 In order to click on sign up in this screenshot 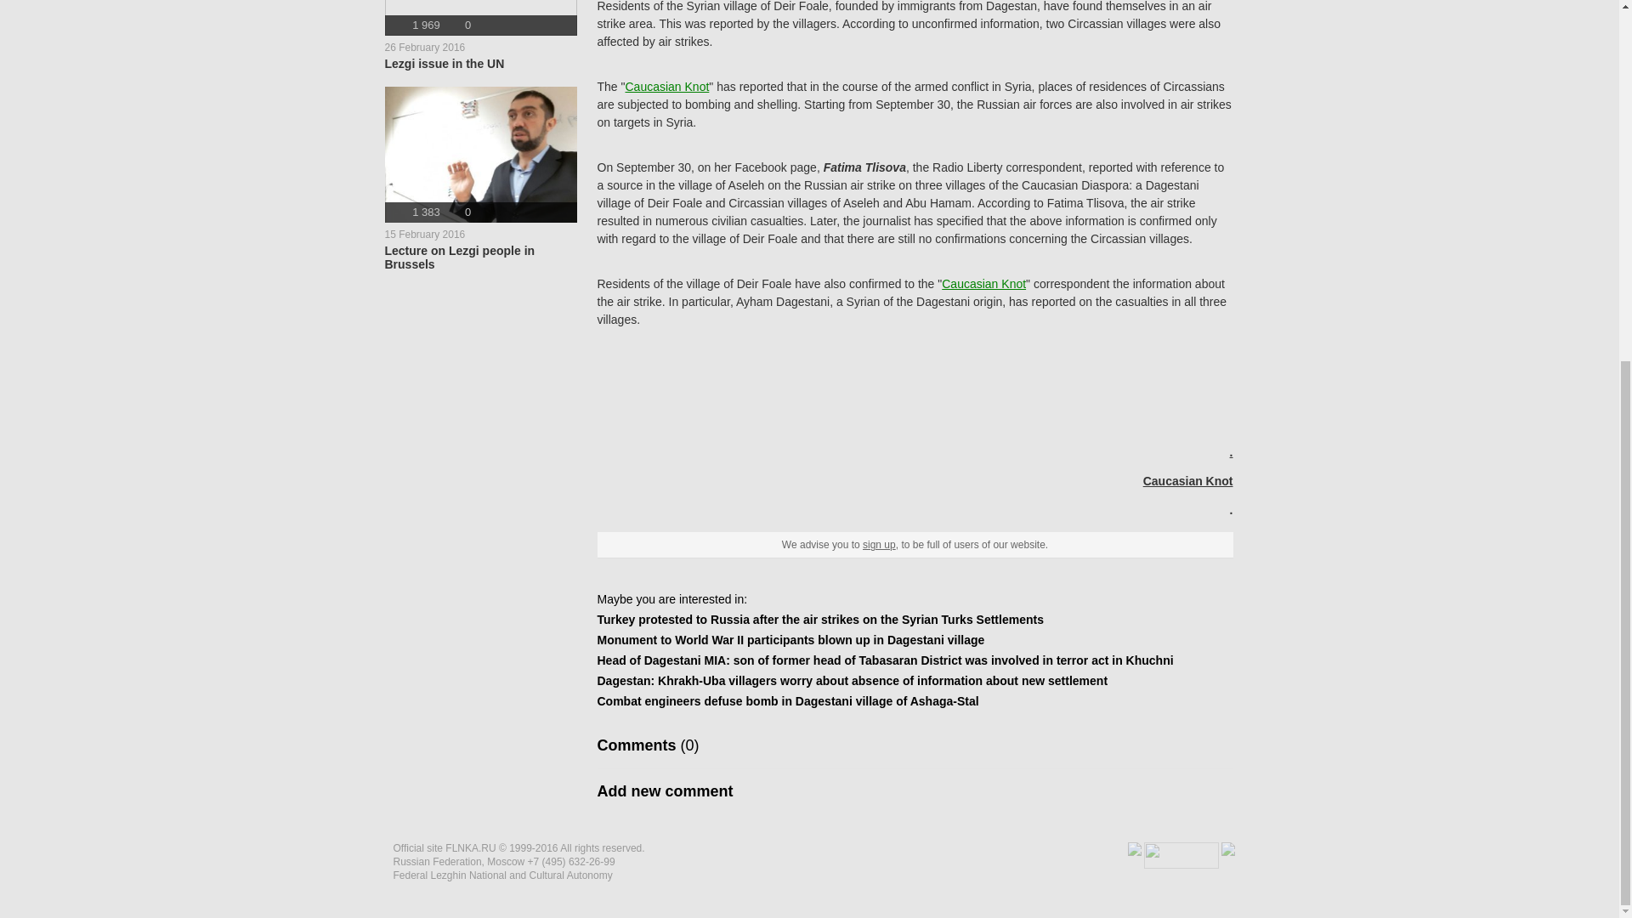, I will do `click(479, 36)`.